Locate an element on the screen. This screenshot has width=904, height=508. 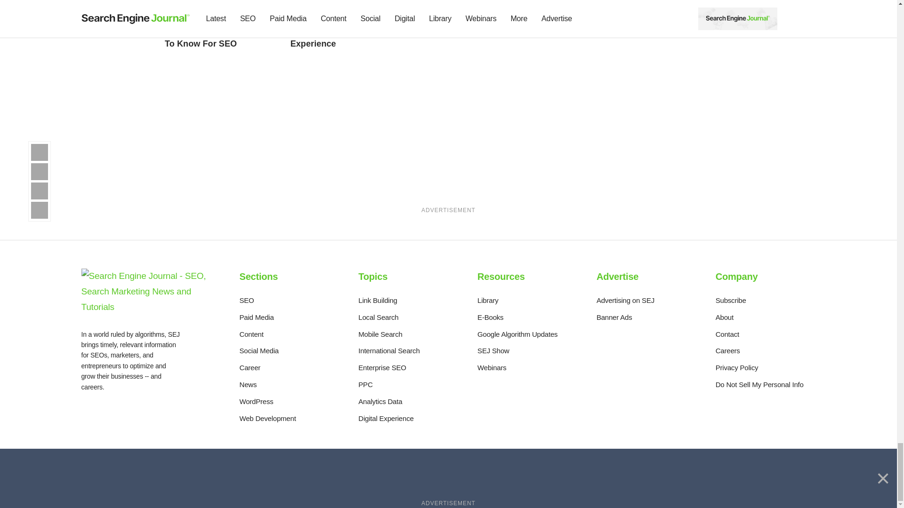
Read the Article is located at coordinates (343, 33).